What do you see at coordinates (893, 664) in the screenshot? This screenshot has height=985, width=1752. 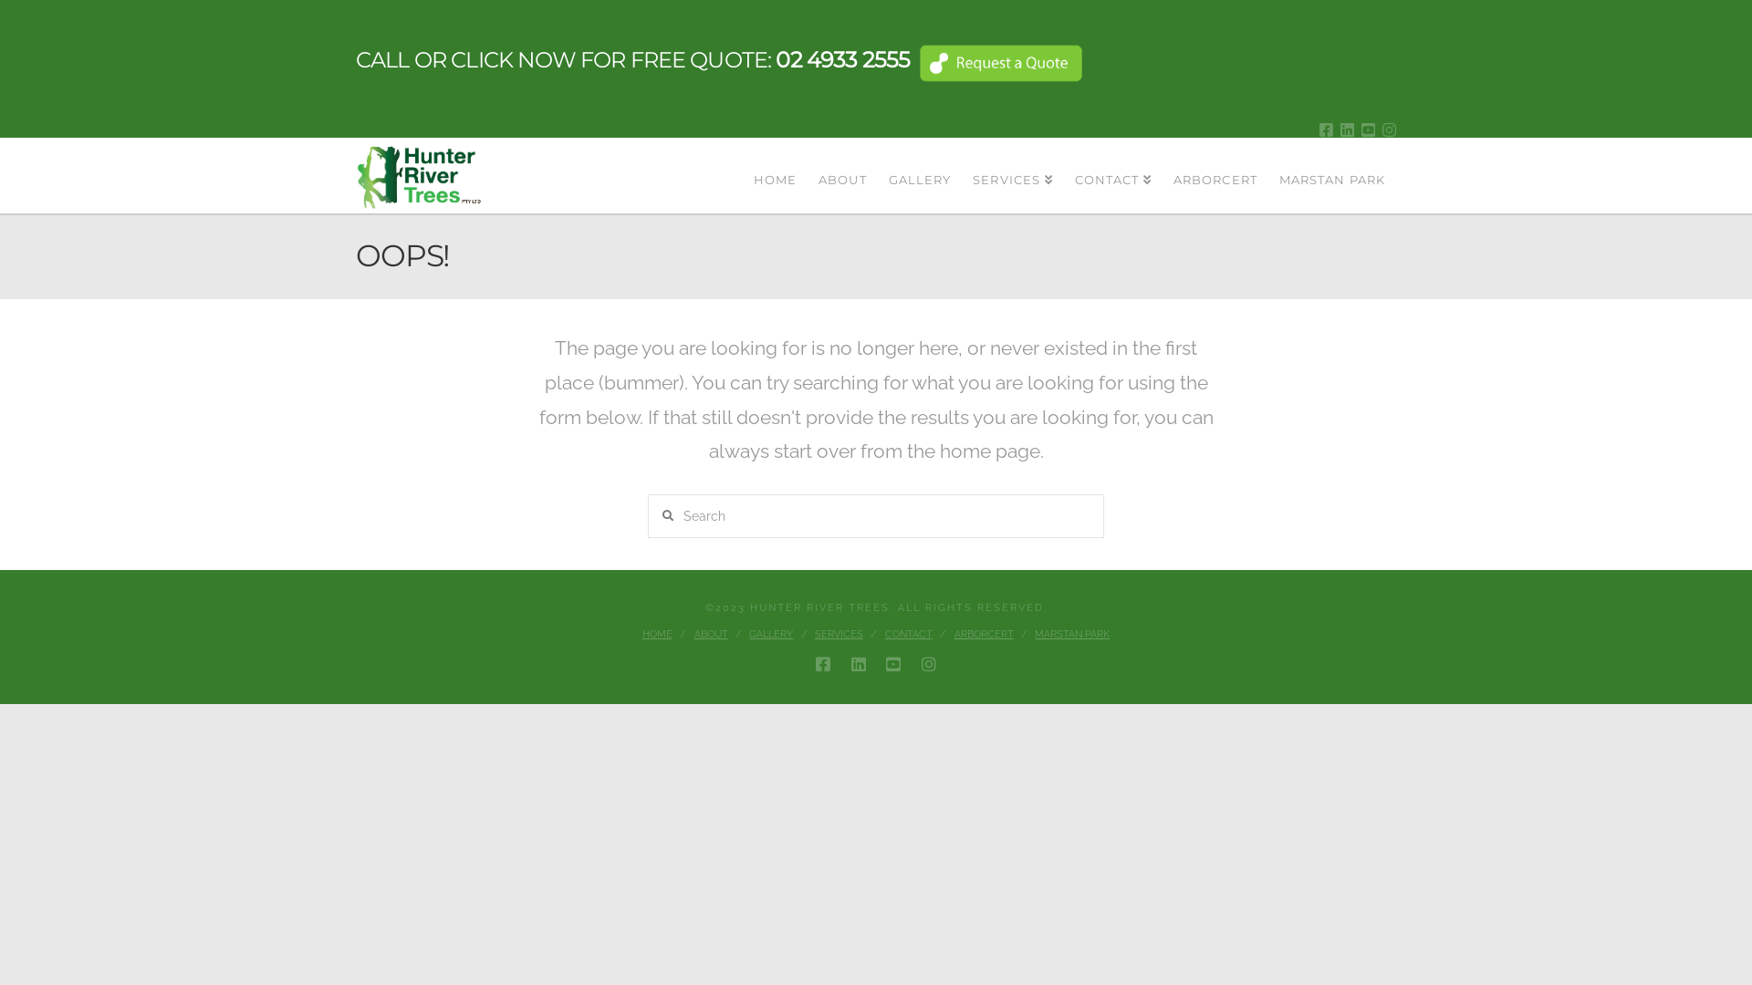 I see `YouTube` at bounding box center [893, 664].